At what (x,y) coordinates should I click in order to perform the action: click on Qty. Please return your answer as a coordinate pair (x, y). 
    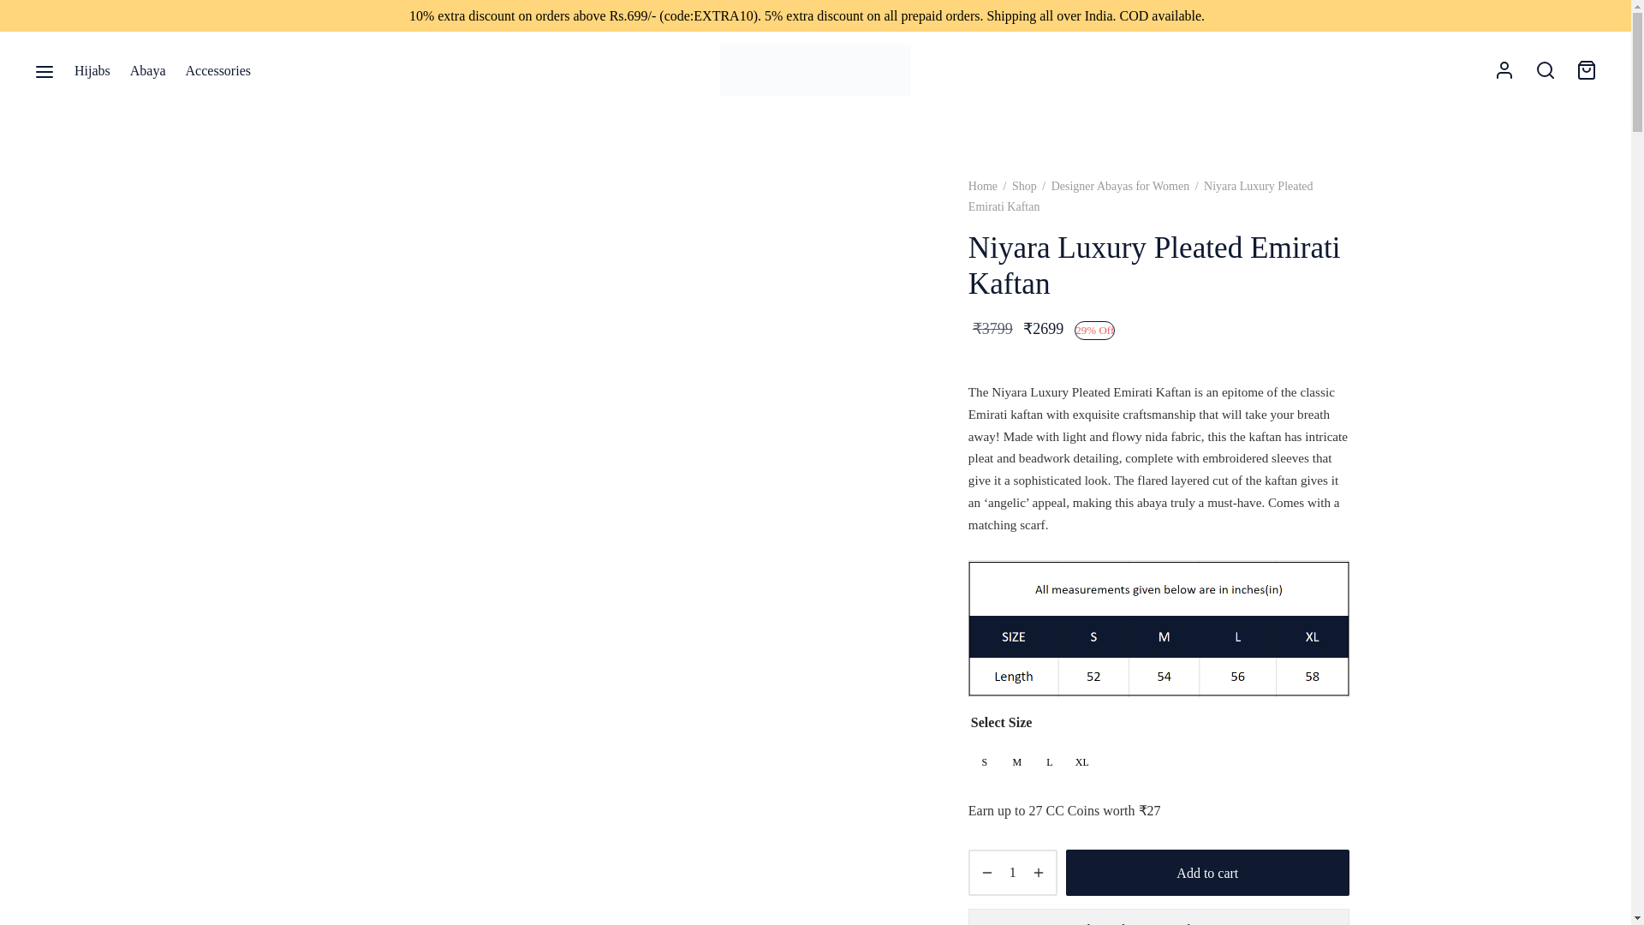
    Looking at the image, I should click on (1012, 872).